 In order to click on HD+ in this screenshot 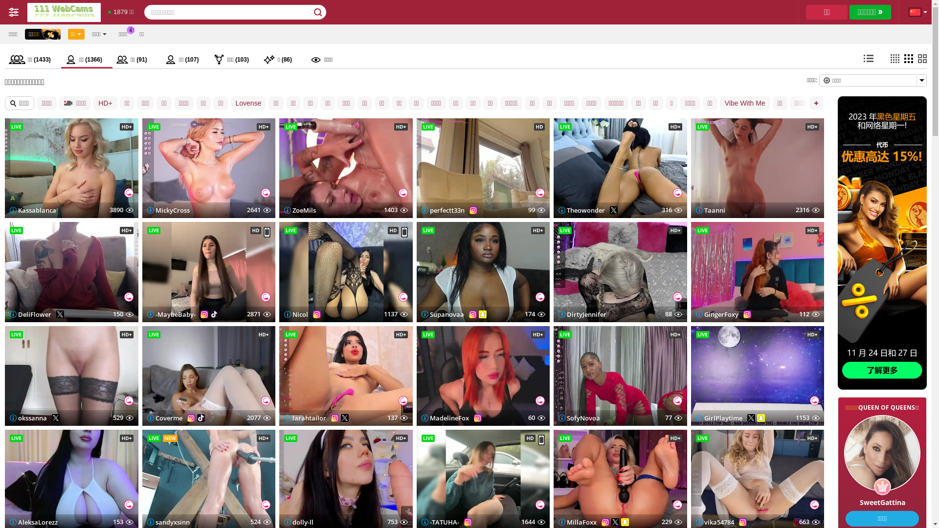, I will do `click(105, 103)`.